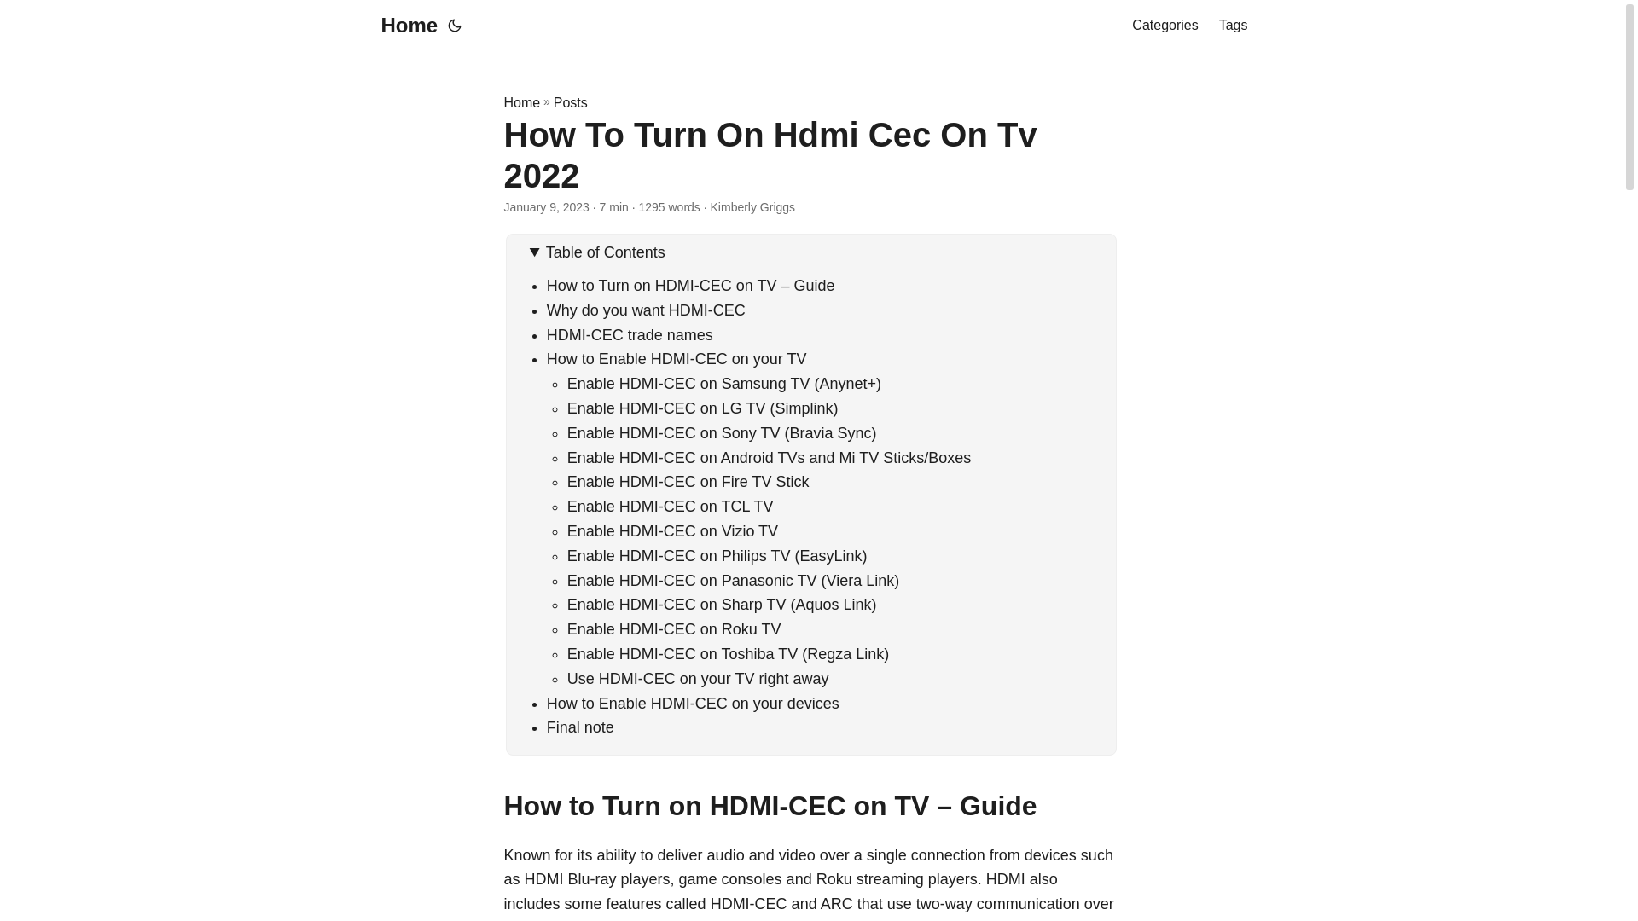 The width and height of the screenshot is (1638, 921). Describe the element at coordinates (570, 102) in the screenshot. I see `Posts` at that location.